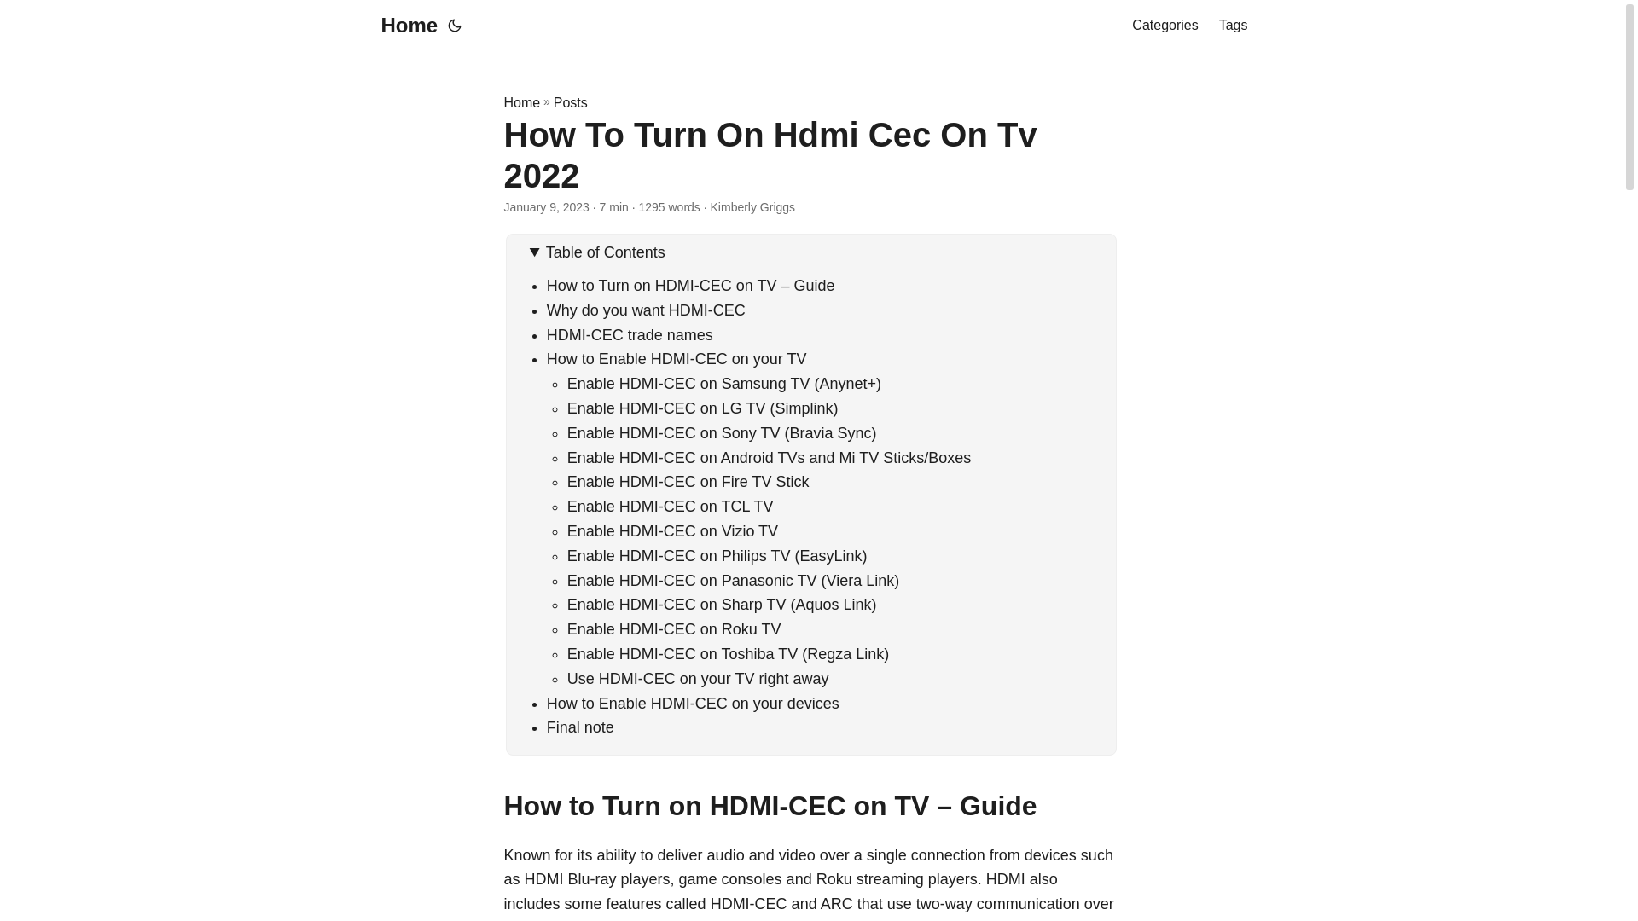 The width and height of the screenshot is (1638, 921). Describe the element at coordinates (570, 102) in the screenshot. I see `Posts` at that location.